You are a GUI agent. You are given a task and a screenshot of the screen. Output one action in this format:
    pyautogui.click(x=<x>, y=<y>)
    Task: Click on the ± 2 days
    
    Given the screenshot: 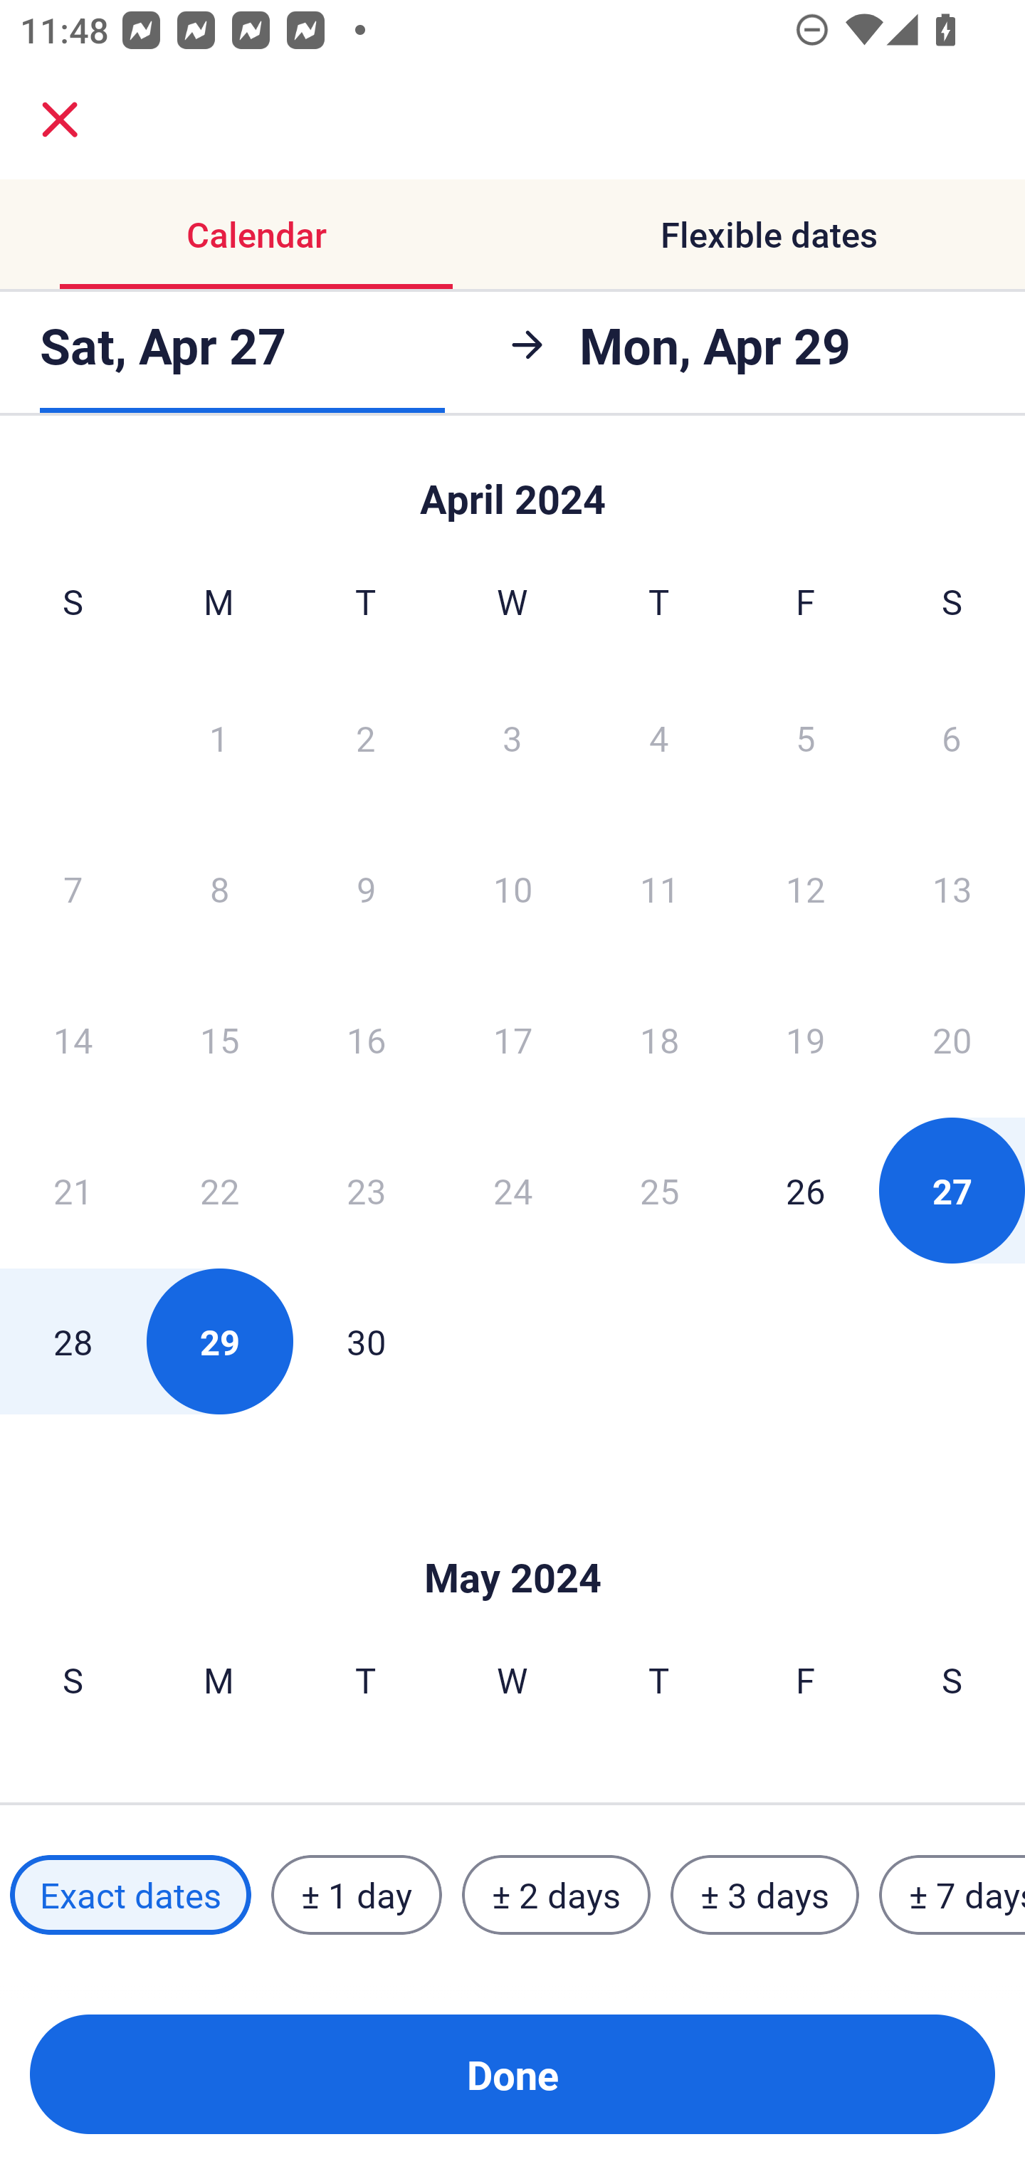 What is the action you would take?
    pyautogui.click(x=557, y=1894)
    